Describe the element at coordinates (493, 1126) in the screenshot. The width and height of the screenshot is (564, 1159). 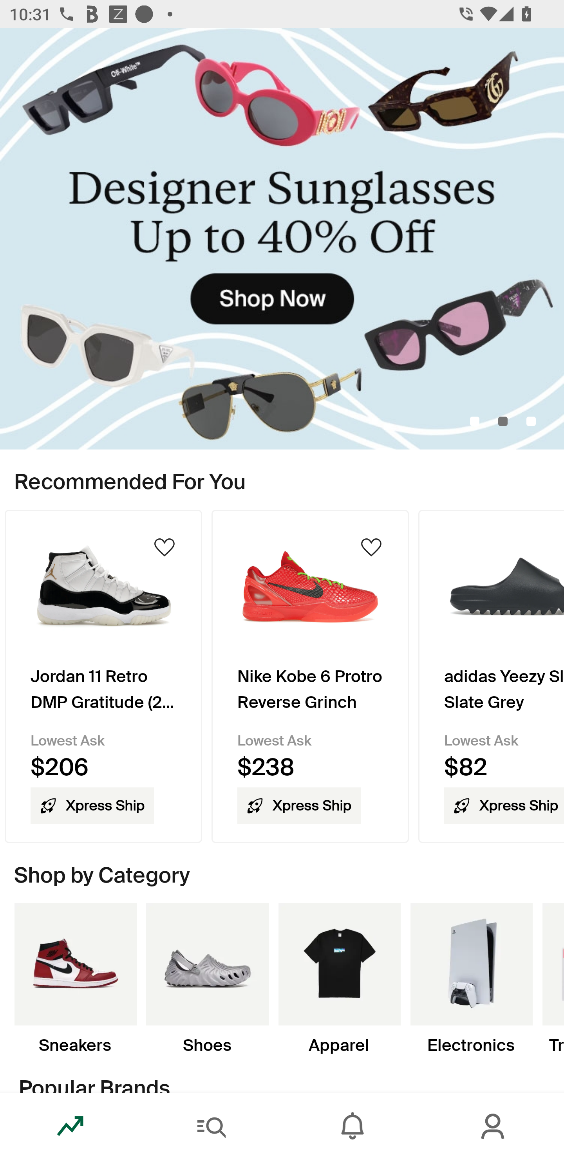
I see `Account` at that location.